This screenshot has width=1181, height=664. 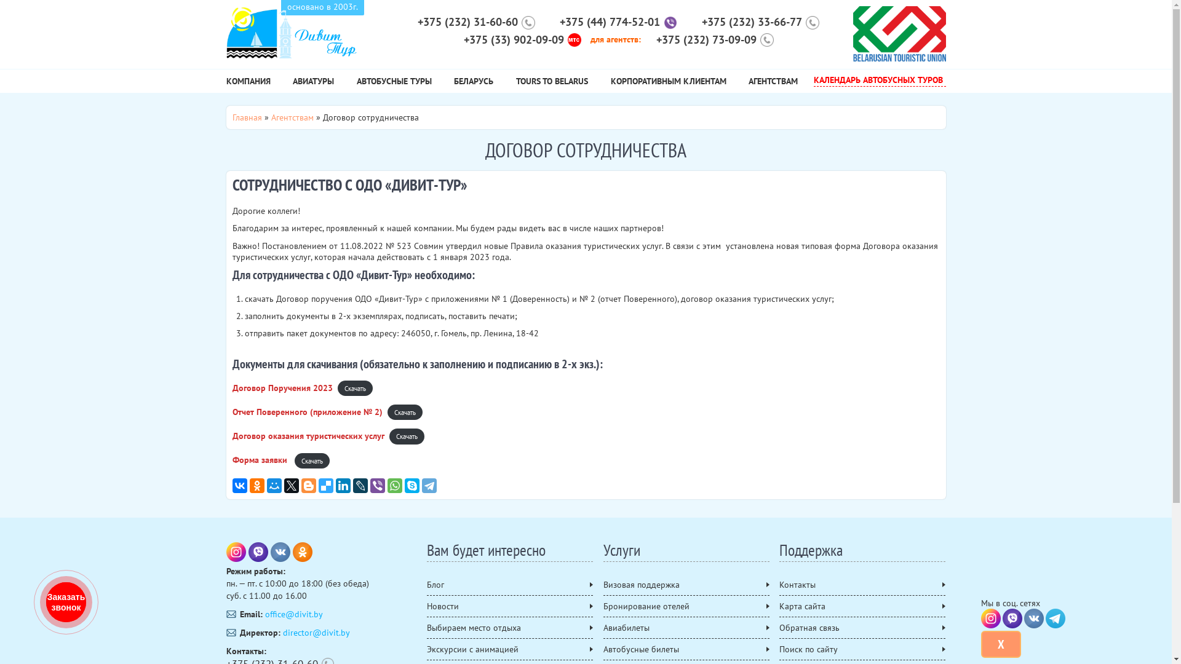 What do you see at coordinates (1056, 619) in the screenshot?
I see `Telegram` at bounding box center [1056, 619].